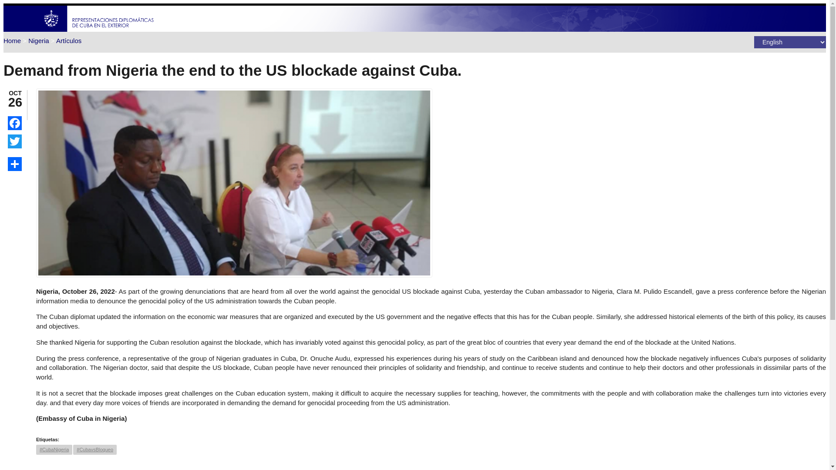  Describe the element at coordinates (12, 40) in the screenshot. I see `Home` at that location.